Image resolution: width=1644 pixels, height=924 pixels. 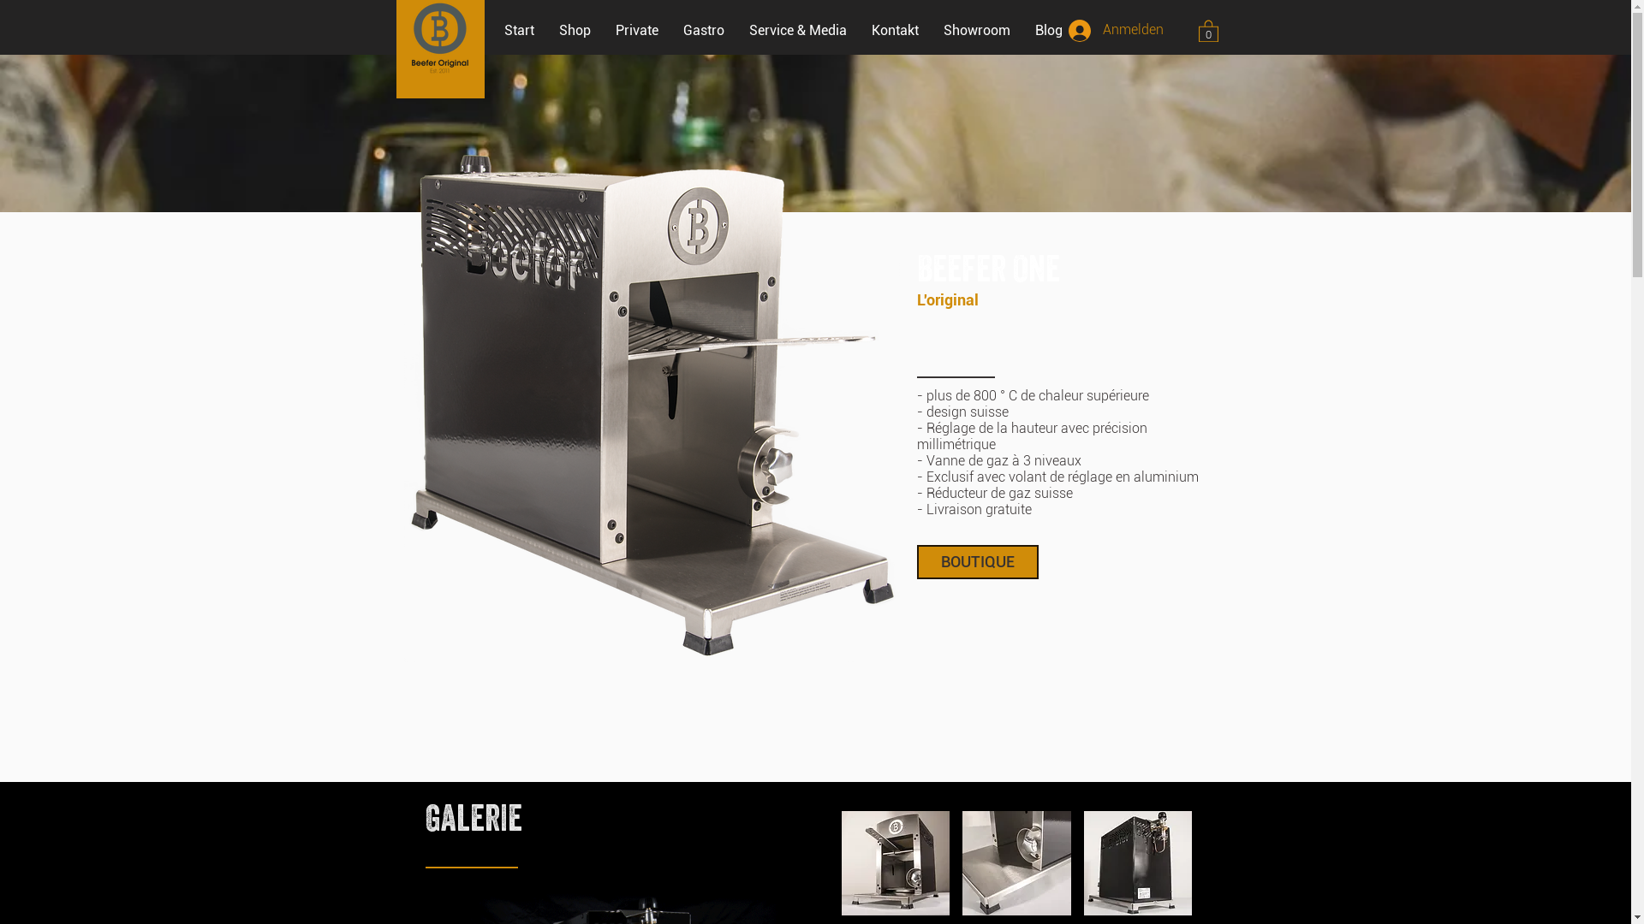 I want to click on Anmelden, so click(x=1115, y=30).